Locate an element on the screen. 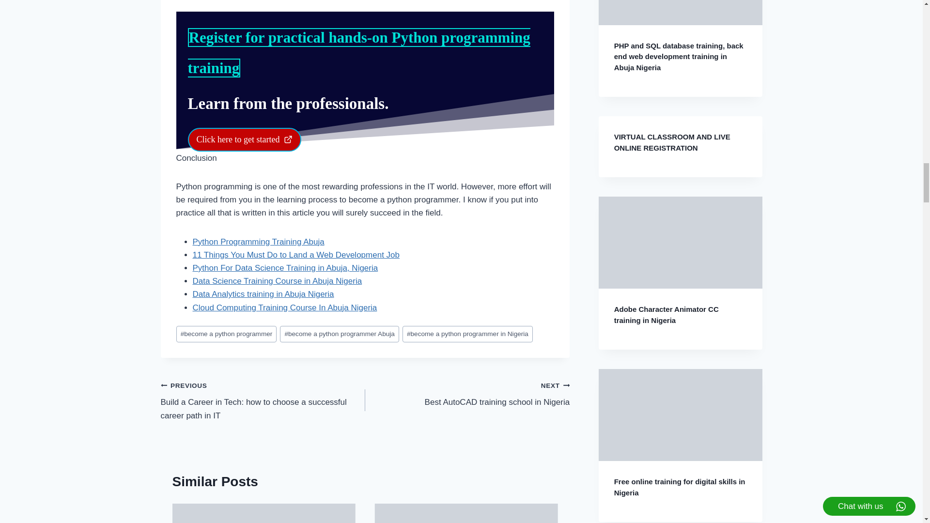  become a python programmer is located at coordinates (227, 334).